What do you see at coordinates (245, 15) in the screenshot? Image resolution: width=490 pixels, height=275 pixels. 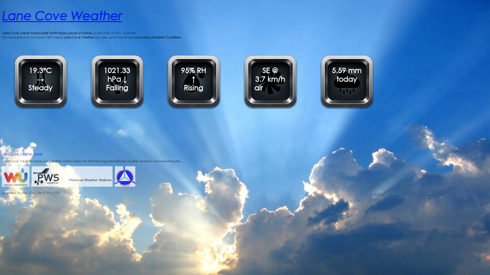 I see `Lane Cove Weather` at bounding box center [245, 15].